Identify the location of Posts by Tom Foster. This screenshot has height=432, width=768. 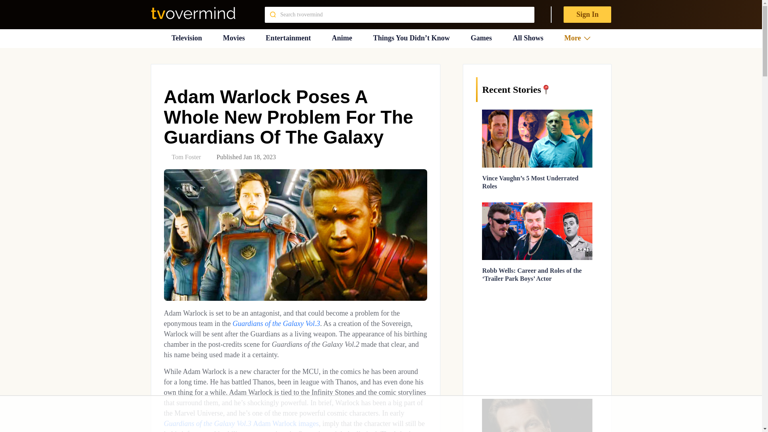
(186, 157).